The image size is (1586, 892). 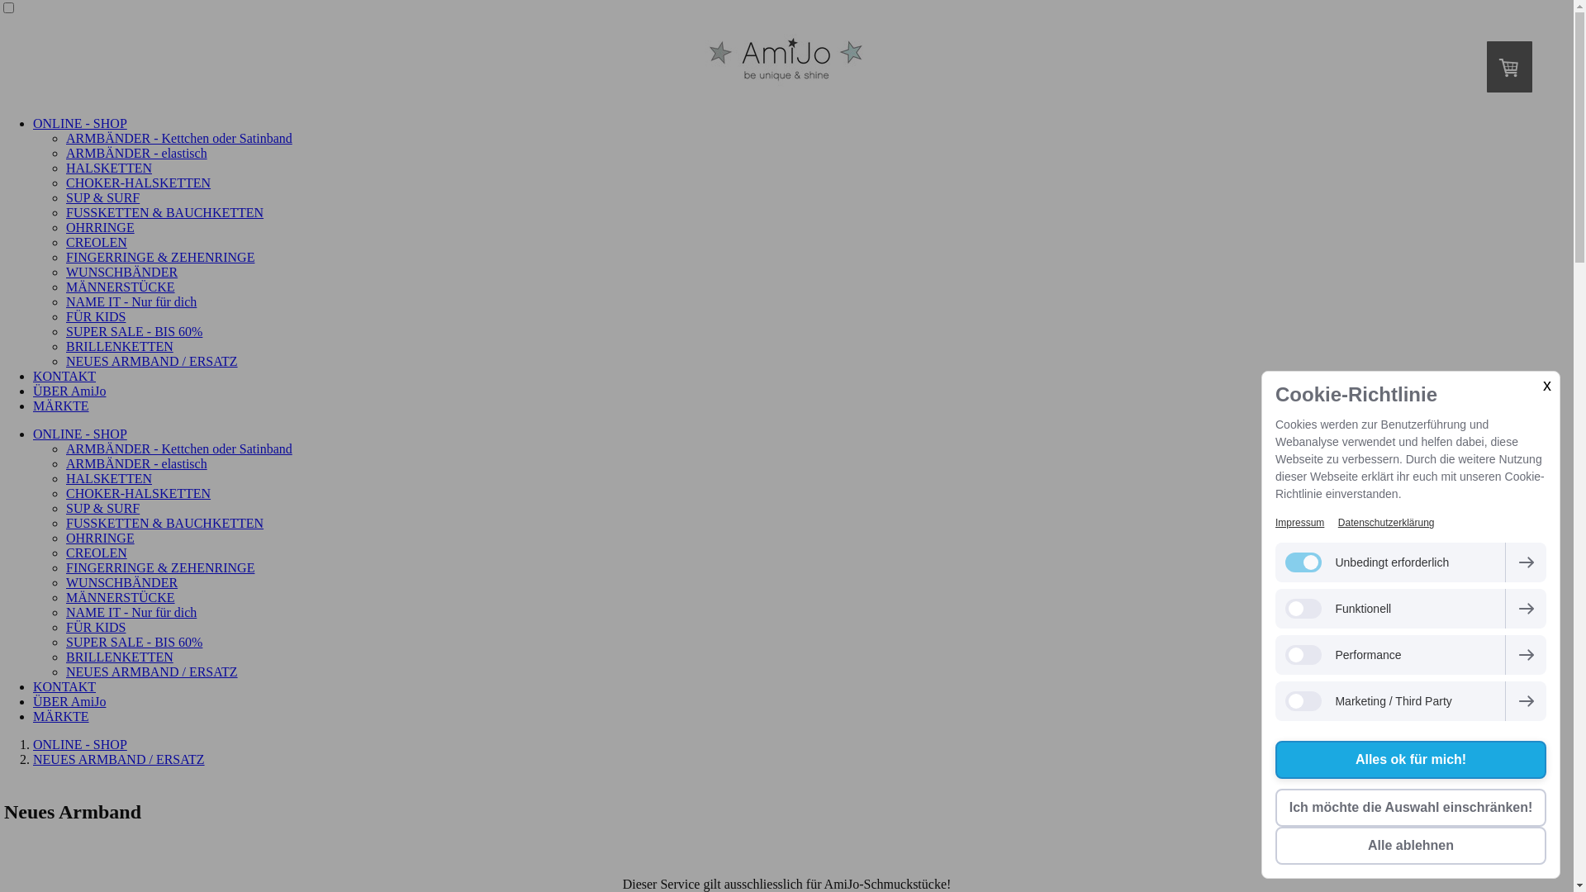 I want to click on NEUES ARMBAND / ERSATZ, so click(x=119, y=760).